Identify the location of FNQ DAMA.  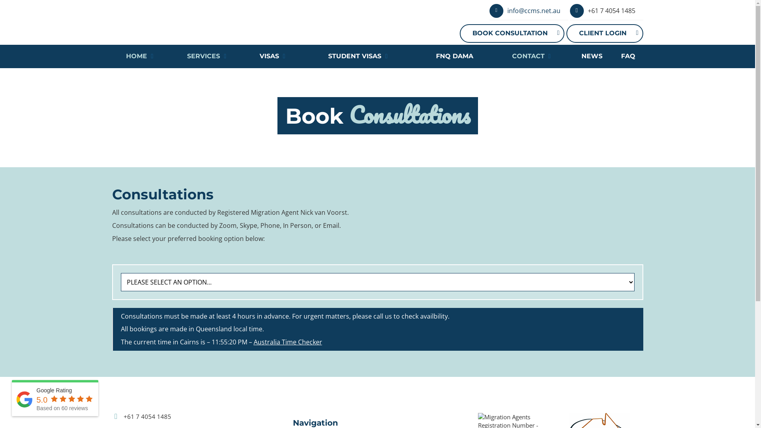
(455, 56).